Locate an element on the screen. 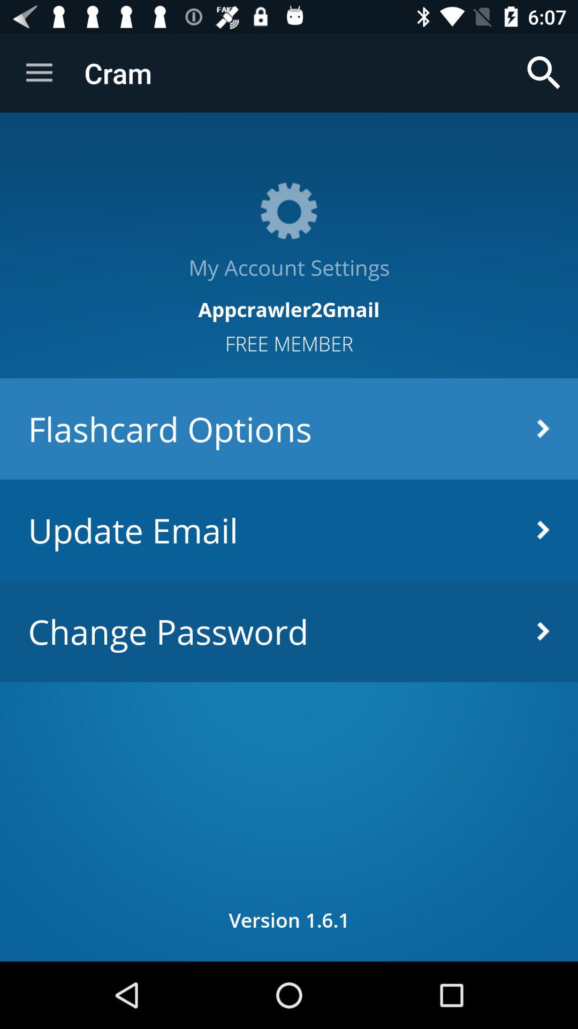 The height and width of the screenshot is (1029, 578). flip to flashcard options icon is located at coordinates (289, 429).